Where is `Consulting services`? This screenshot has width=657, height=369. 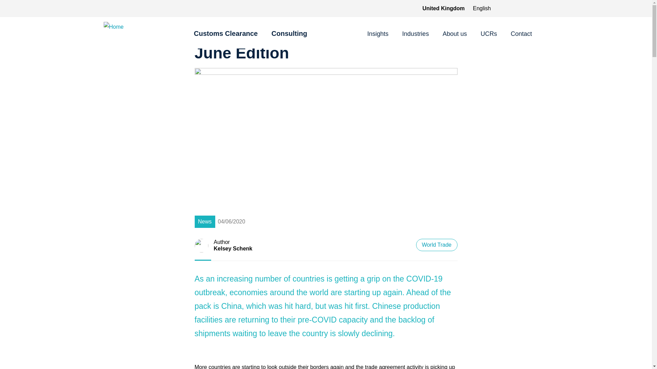 Consulting services is located at coordinates (289, 38).